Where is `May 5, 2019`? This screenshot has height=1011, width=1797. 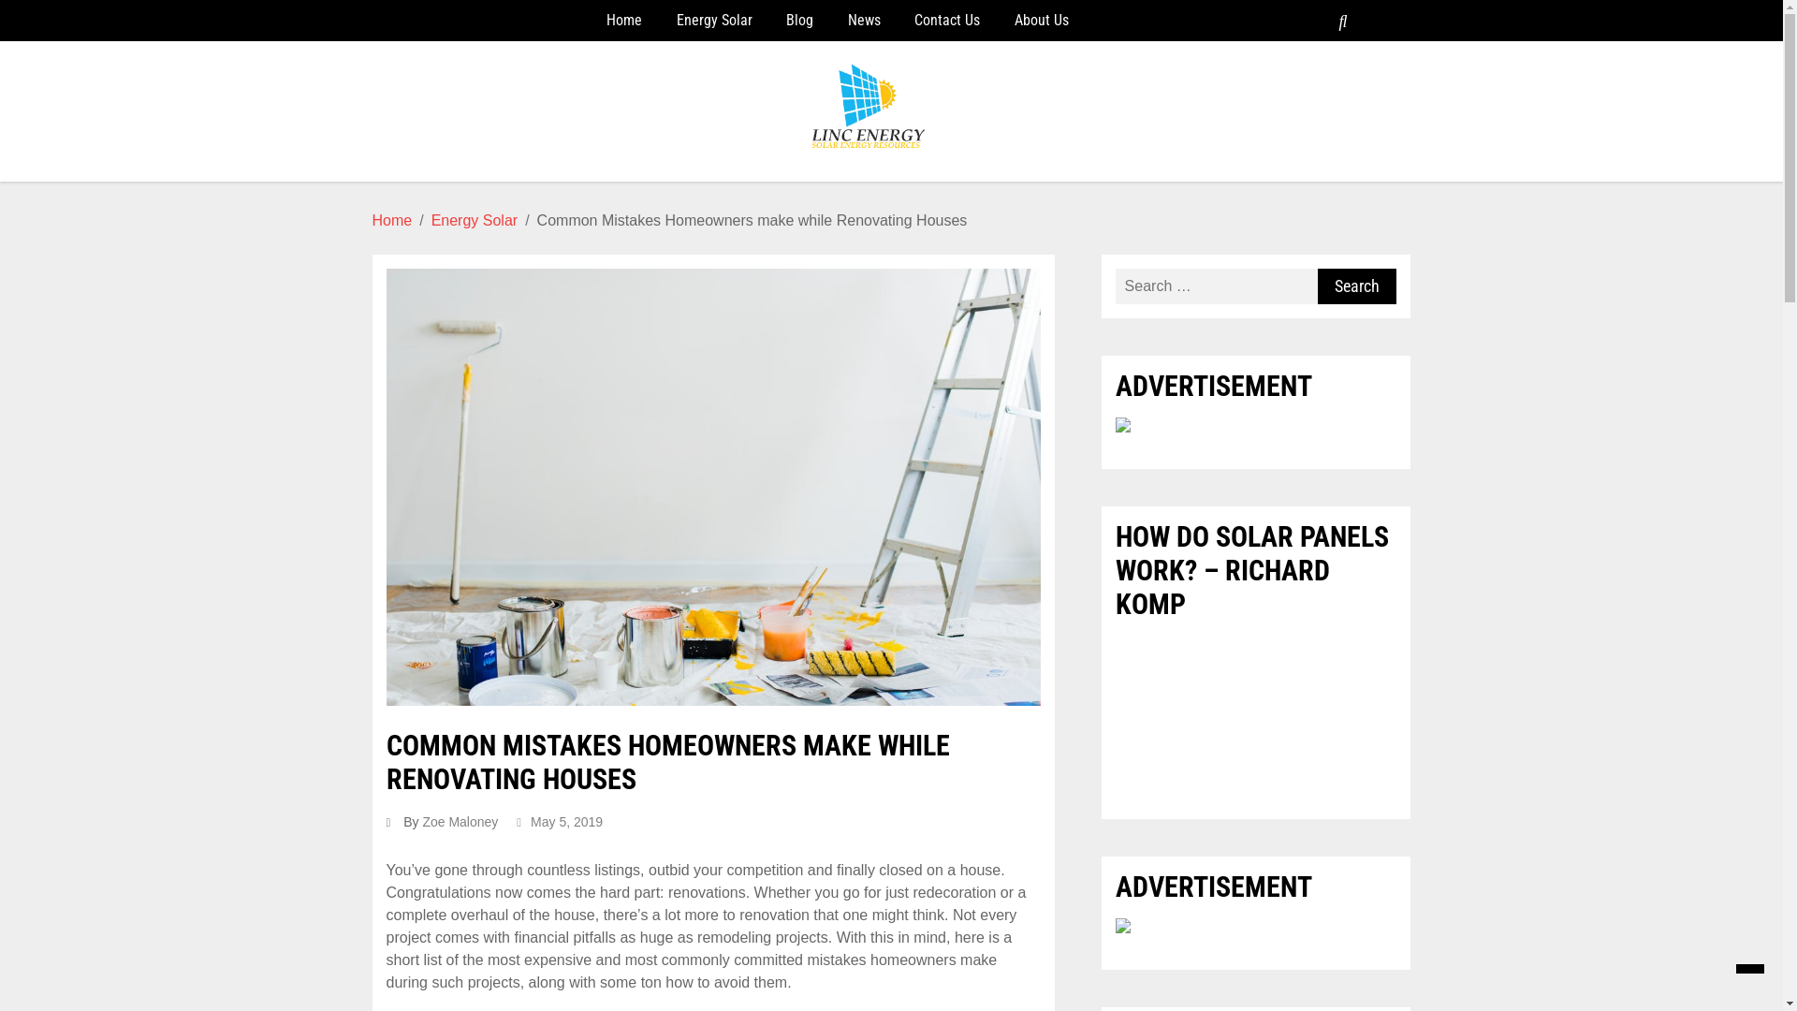
May 5, 2019 is located at coordinates (560, 822).